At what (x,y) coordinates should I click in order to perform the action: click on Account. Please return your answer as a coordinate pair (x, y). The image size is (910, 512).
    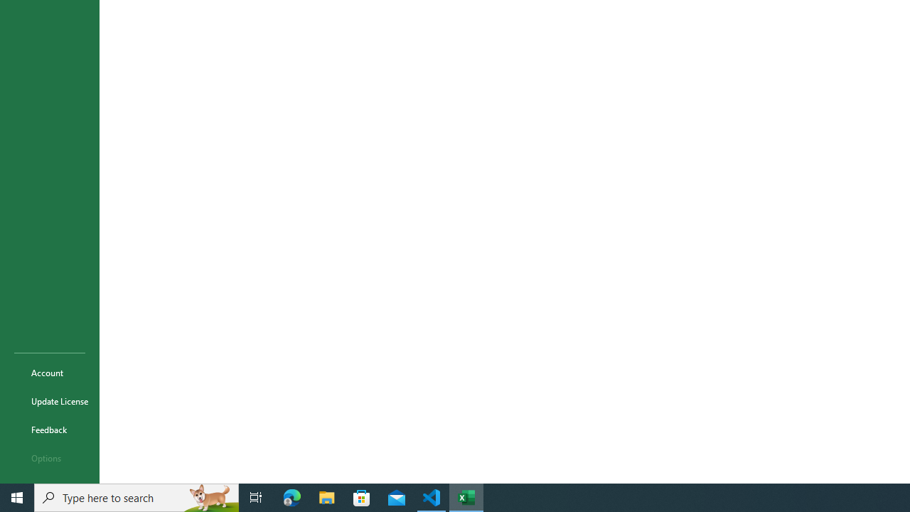
    Looking at the image, I should click on (50, 373).